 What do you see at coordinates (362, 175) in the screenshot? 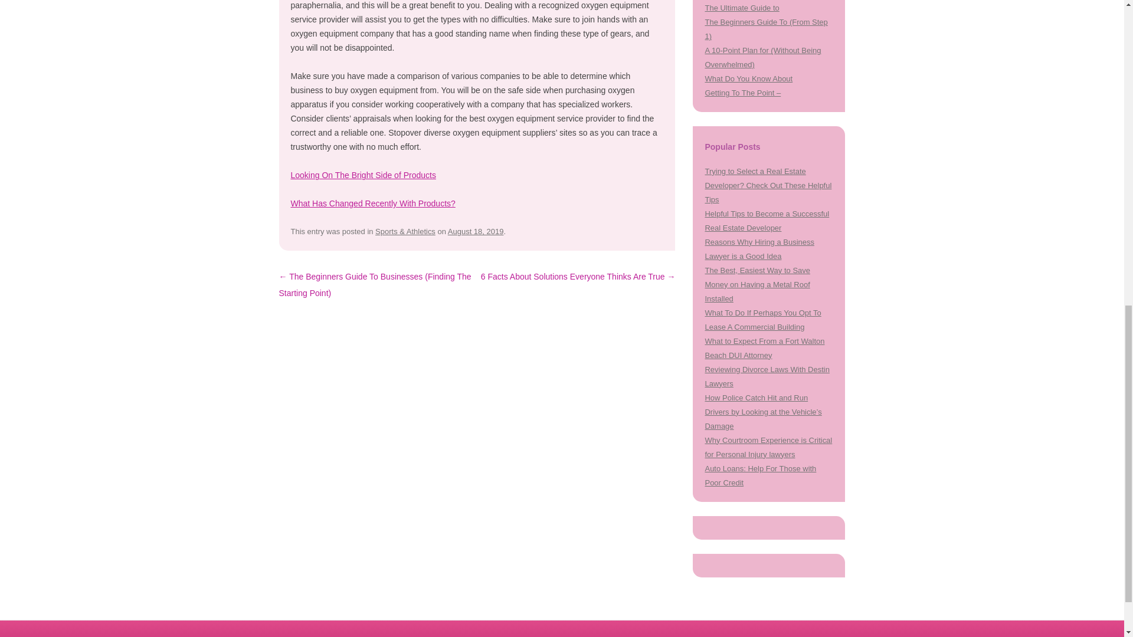
I see `Looking On The Bright Side of Products` at bounding box center [362, 175].